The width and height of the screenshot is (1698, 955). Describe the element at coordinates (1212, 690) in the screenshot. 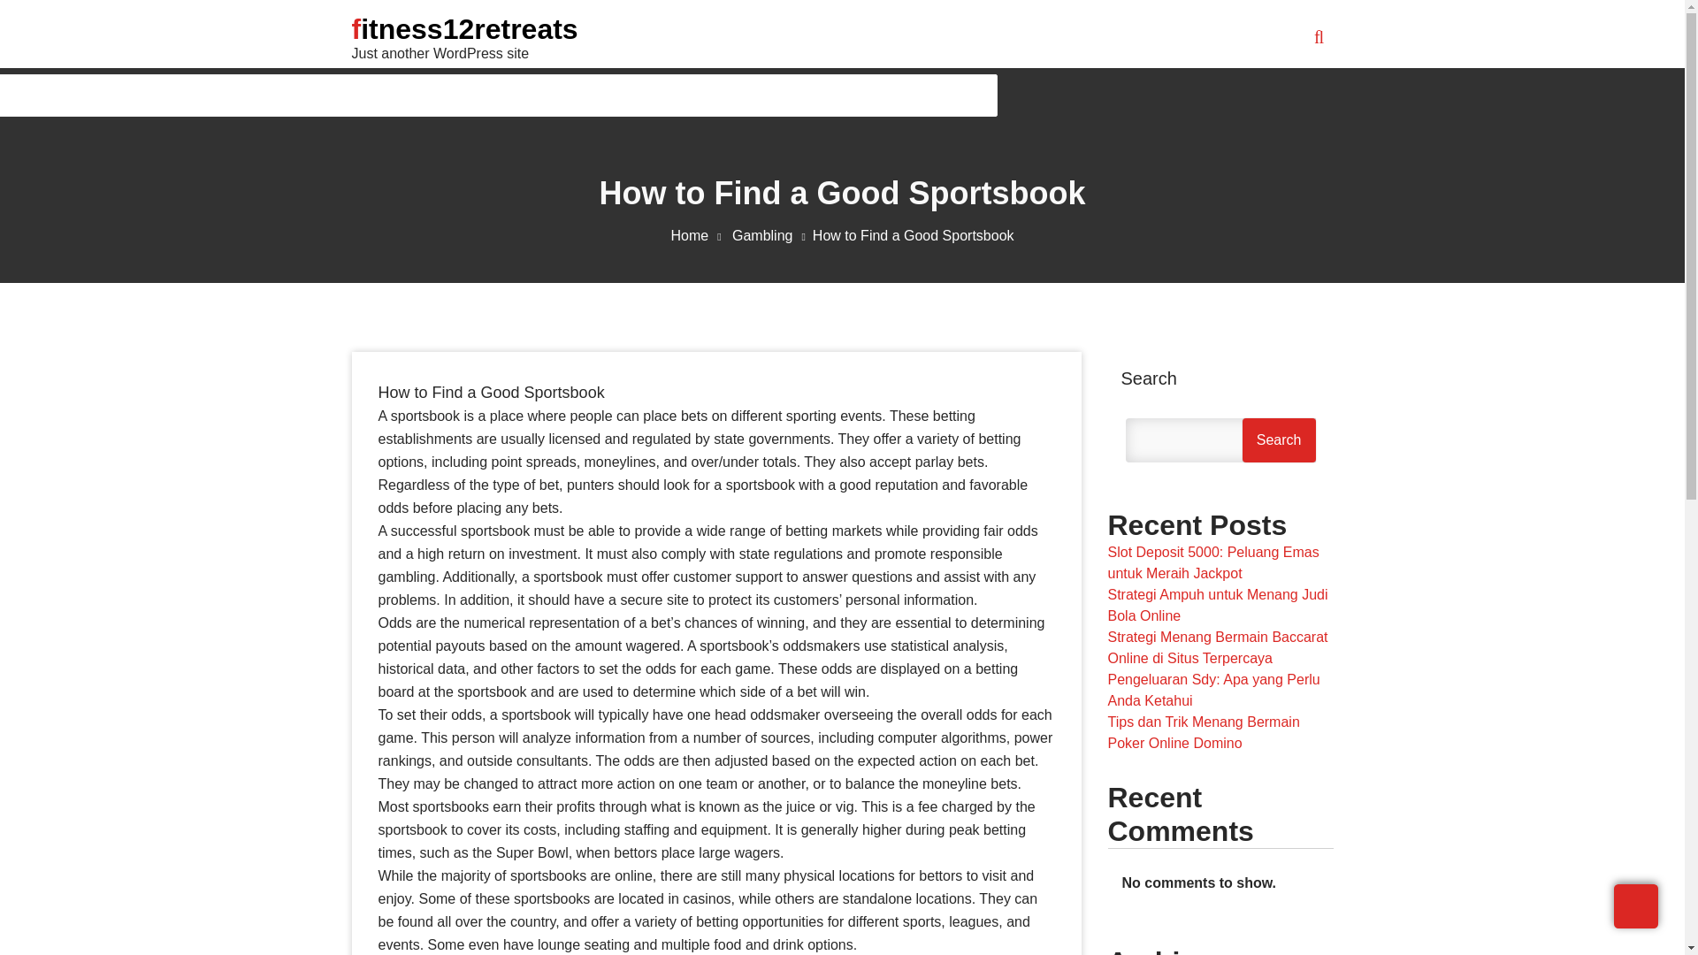

I see `Pengeluaran Sdy: Apa yang Perlu Anda Ketahui` at that location.